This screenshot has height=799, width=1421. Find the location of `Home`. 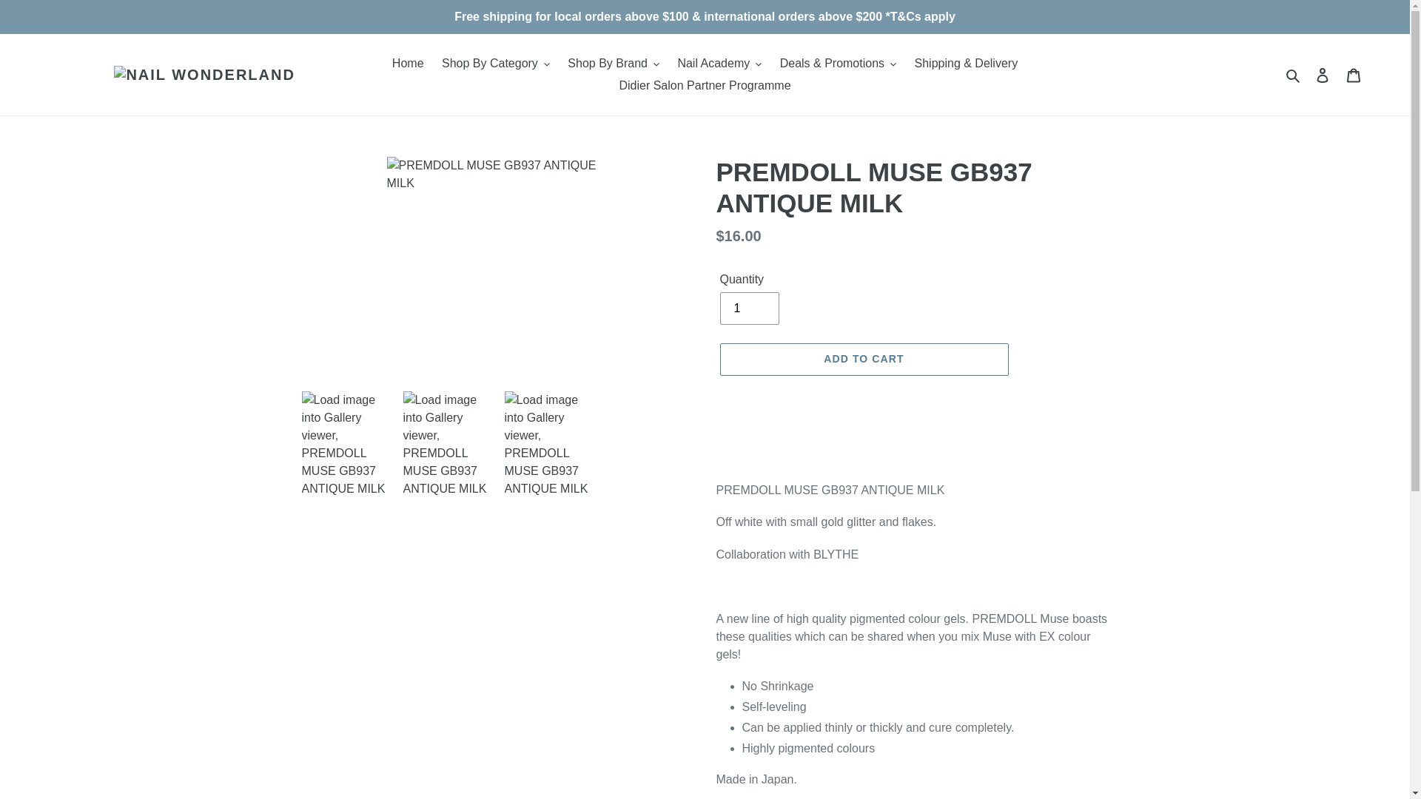

Home is located at coordinates (409, 64).